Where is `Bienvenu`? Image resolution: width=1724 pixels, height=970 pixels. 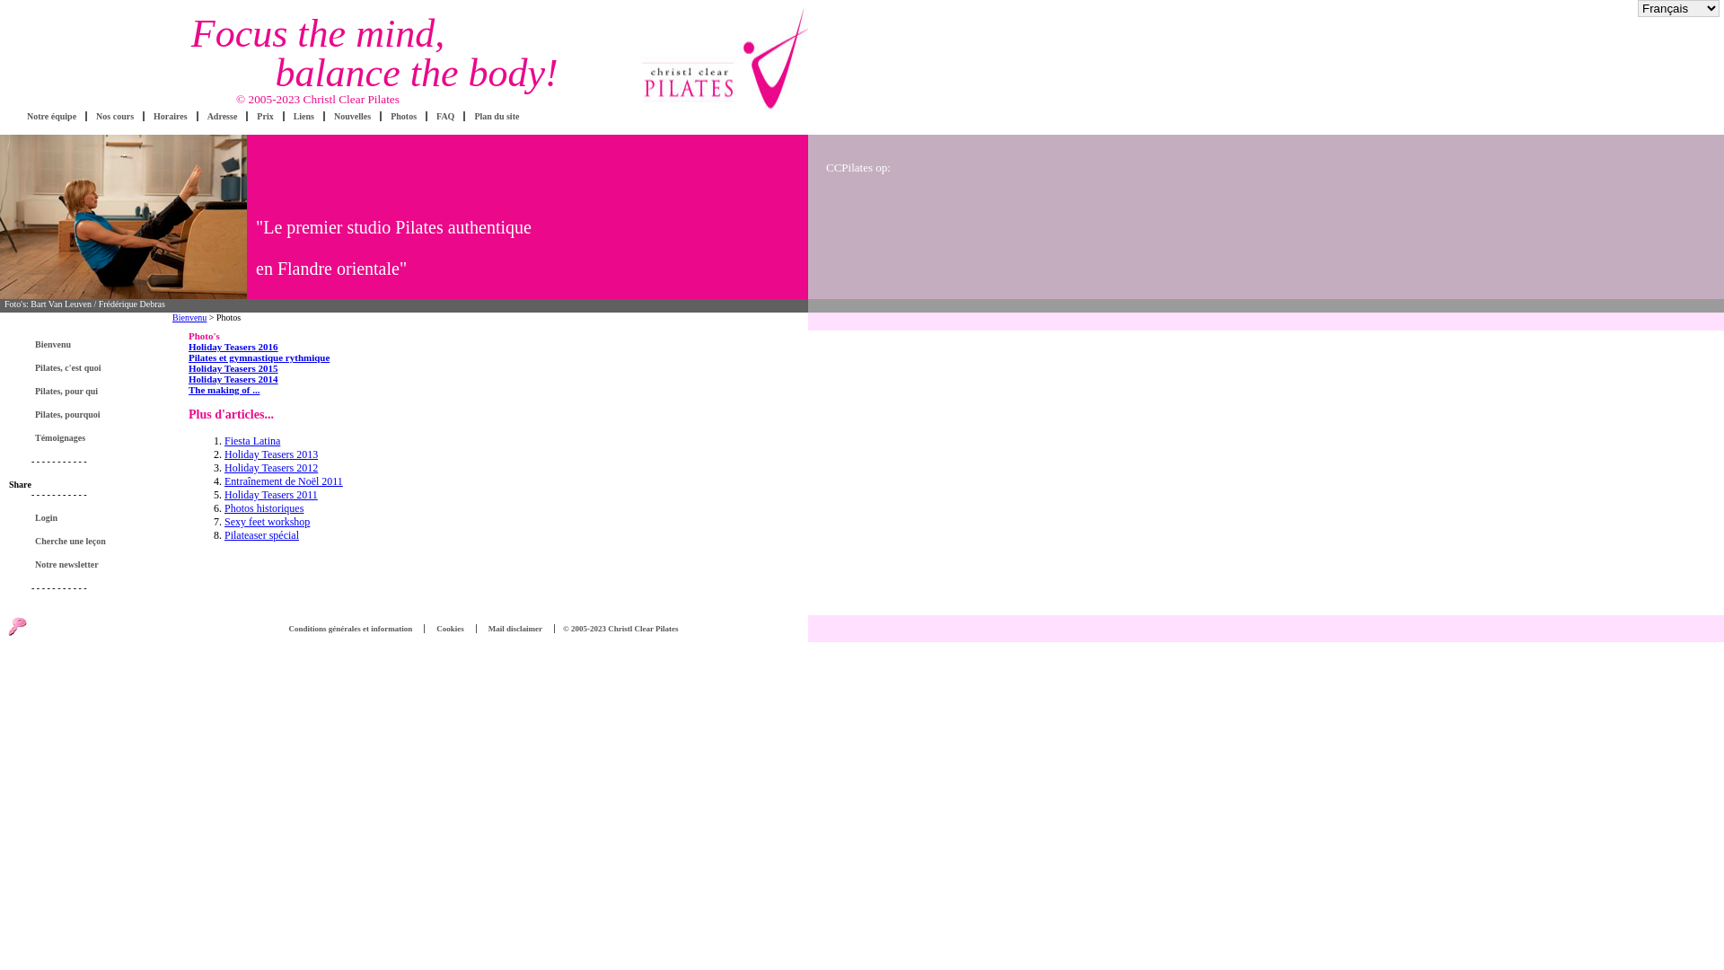
Bienvenu is located at coordinates (189, 318).